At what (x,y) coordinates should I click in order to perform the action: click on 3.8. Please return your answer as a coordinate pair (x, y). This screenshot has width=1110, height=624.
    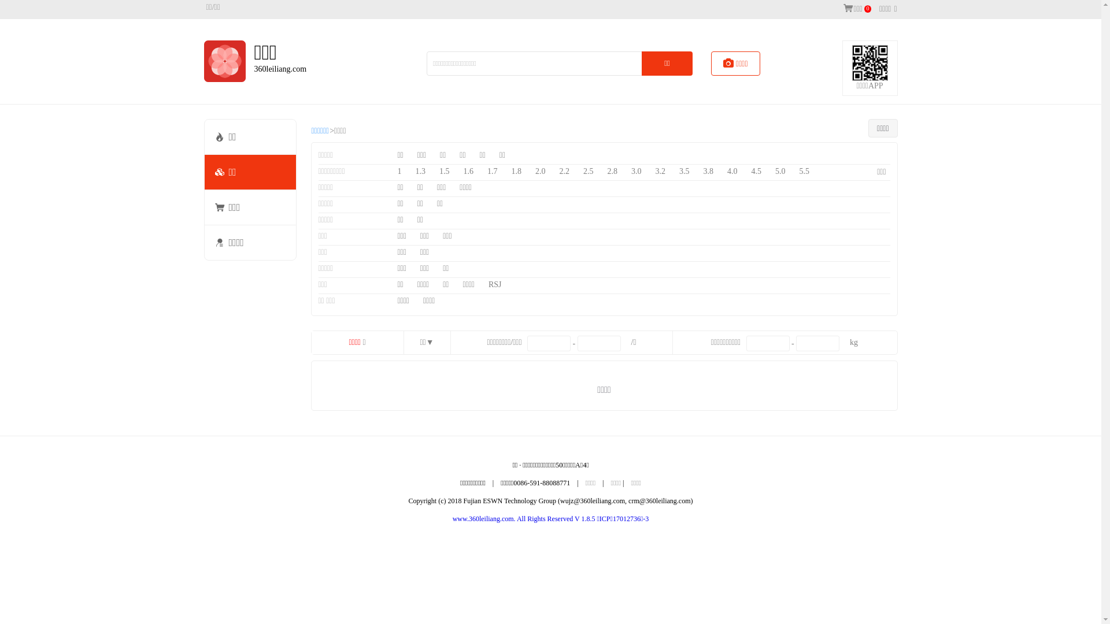
    Looking at the image, I should click on (709, 172).